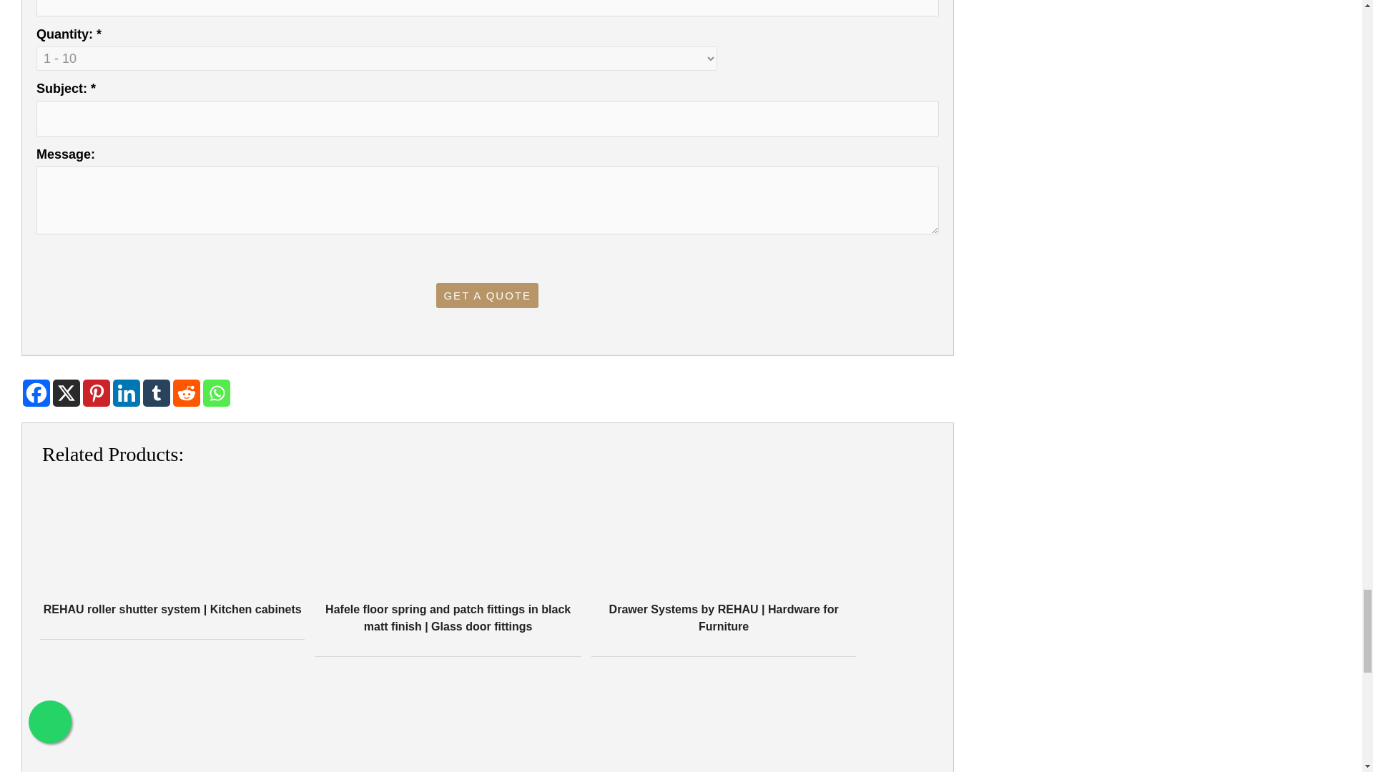  Describe the element at coordinates (66, 393) in the screenshot. I see `X` at that location.